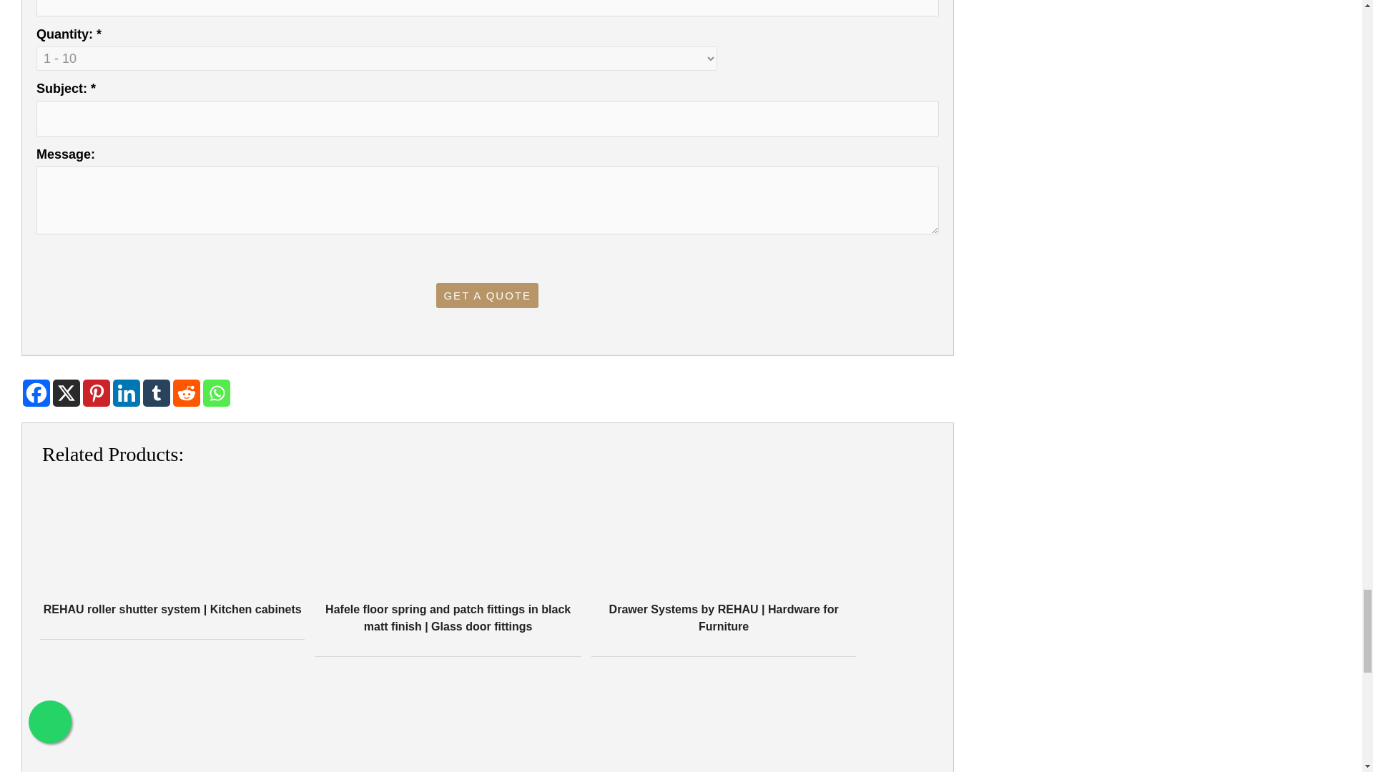  Describe the element at coordinates (66, 393) in the screenshot. I see `X` at that location.